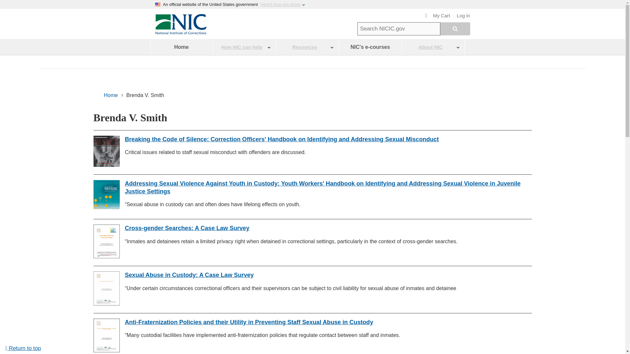 The image size is (630, 354). What do you see at coordinates (280, 4) in the screenshot?
I see `Here's how you know` at bounding box center [280, 4].